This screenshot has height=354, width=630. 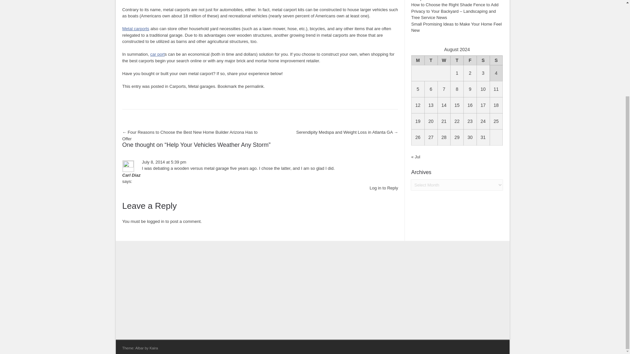 I want to click on Metal garages, so click(x=201, y=86).